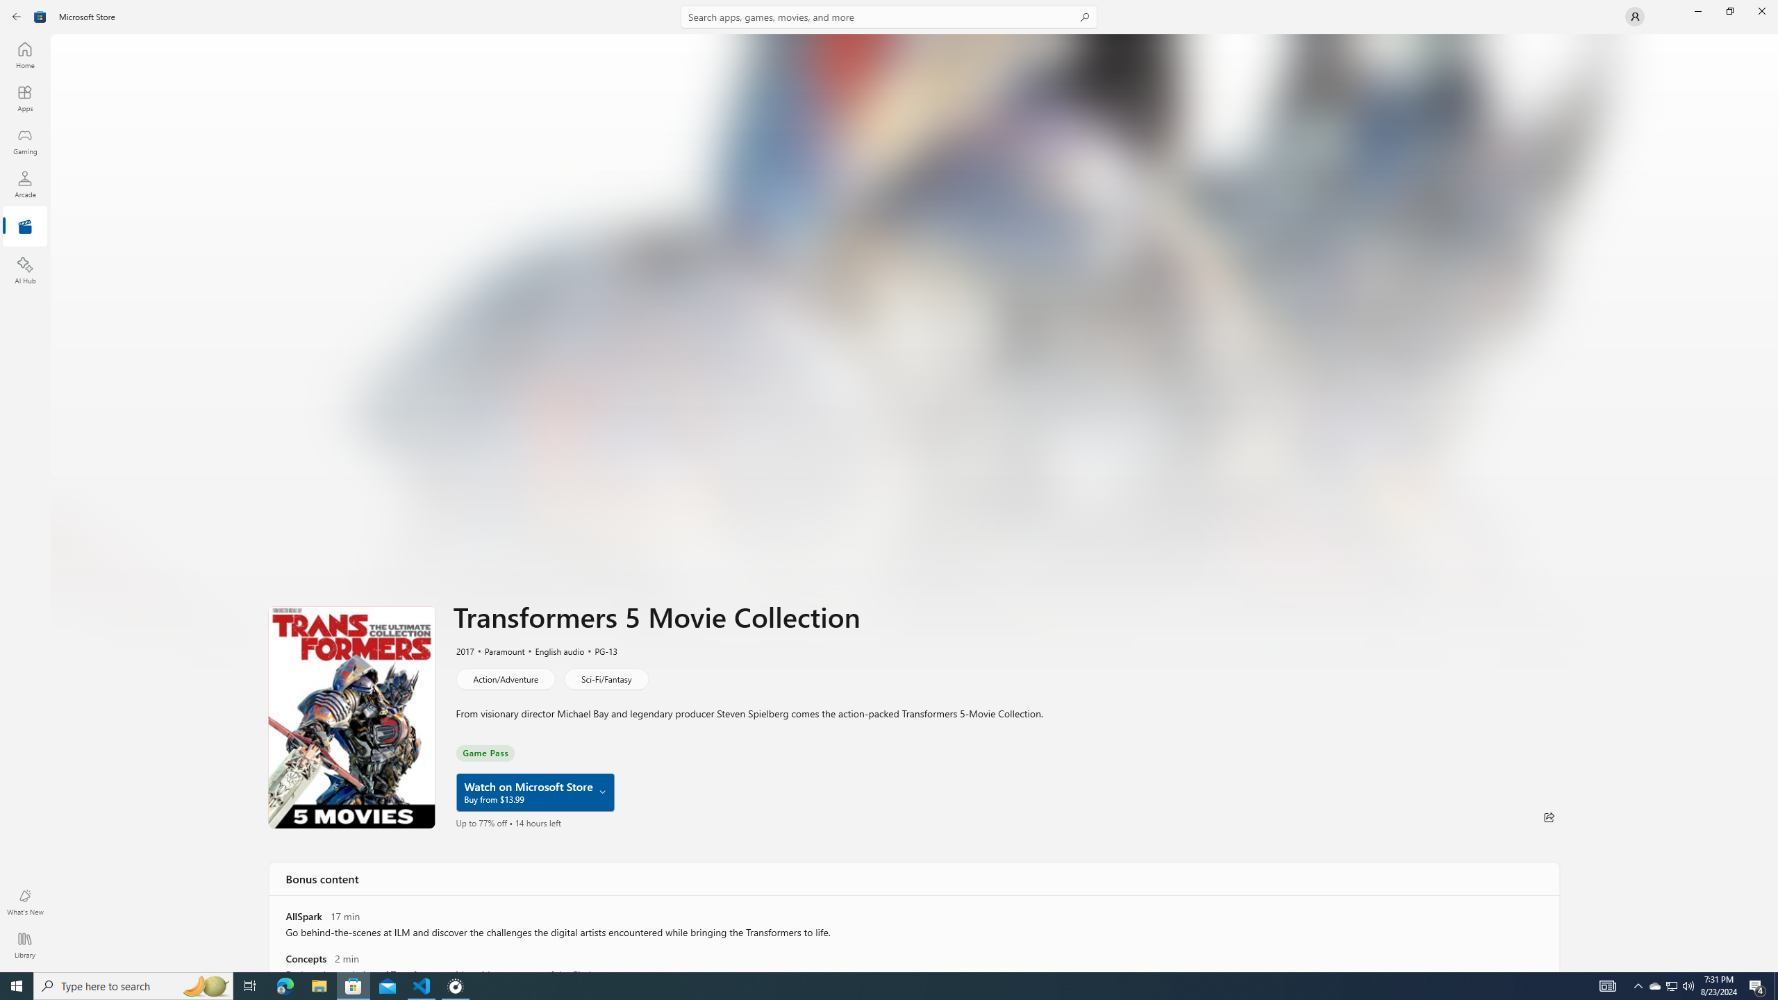  Describe the element at coordinates (1635, 17) in the screenshot. I see `User profile` at that location.